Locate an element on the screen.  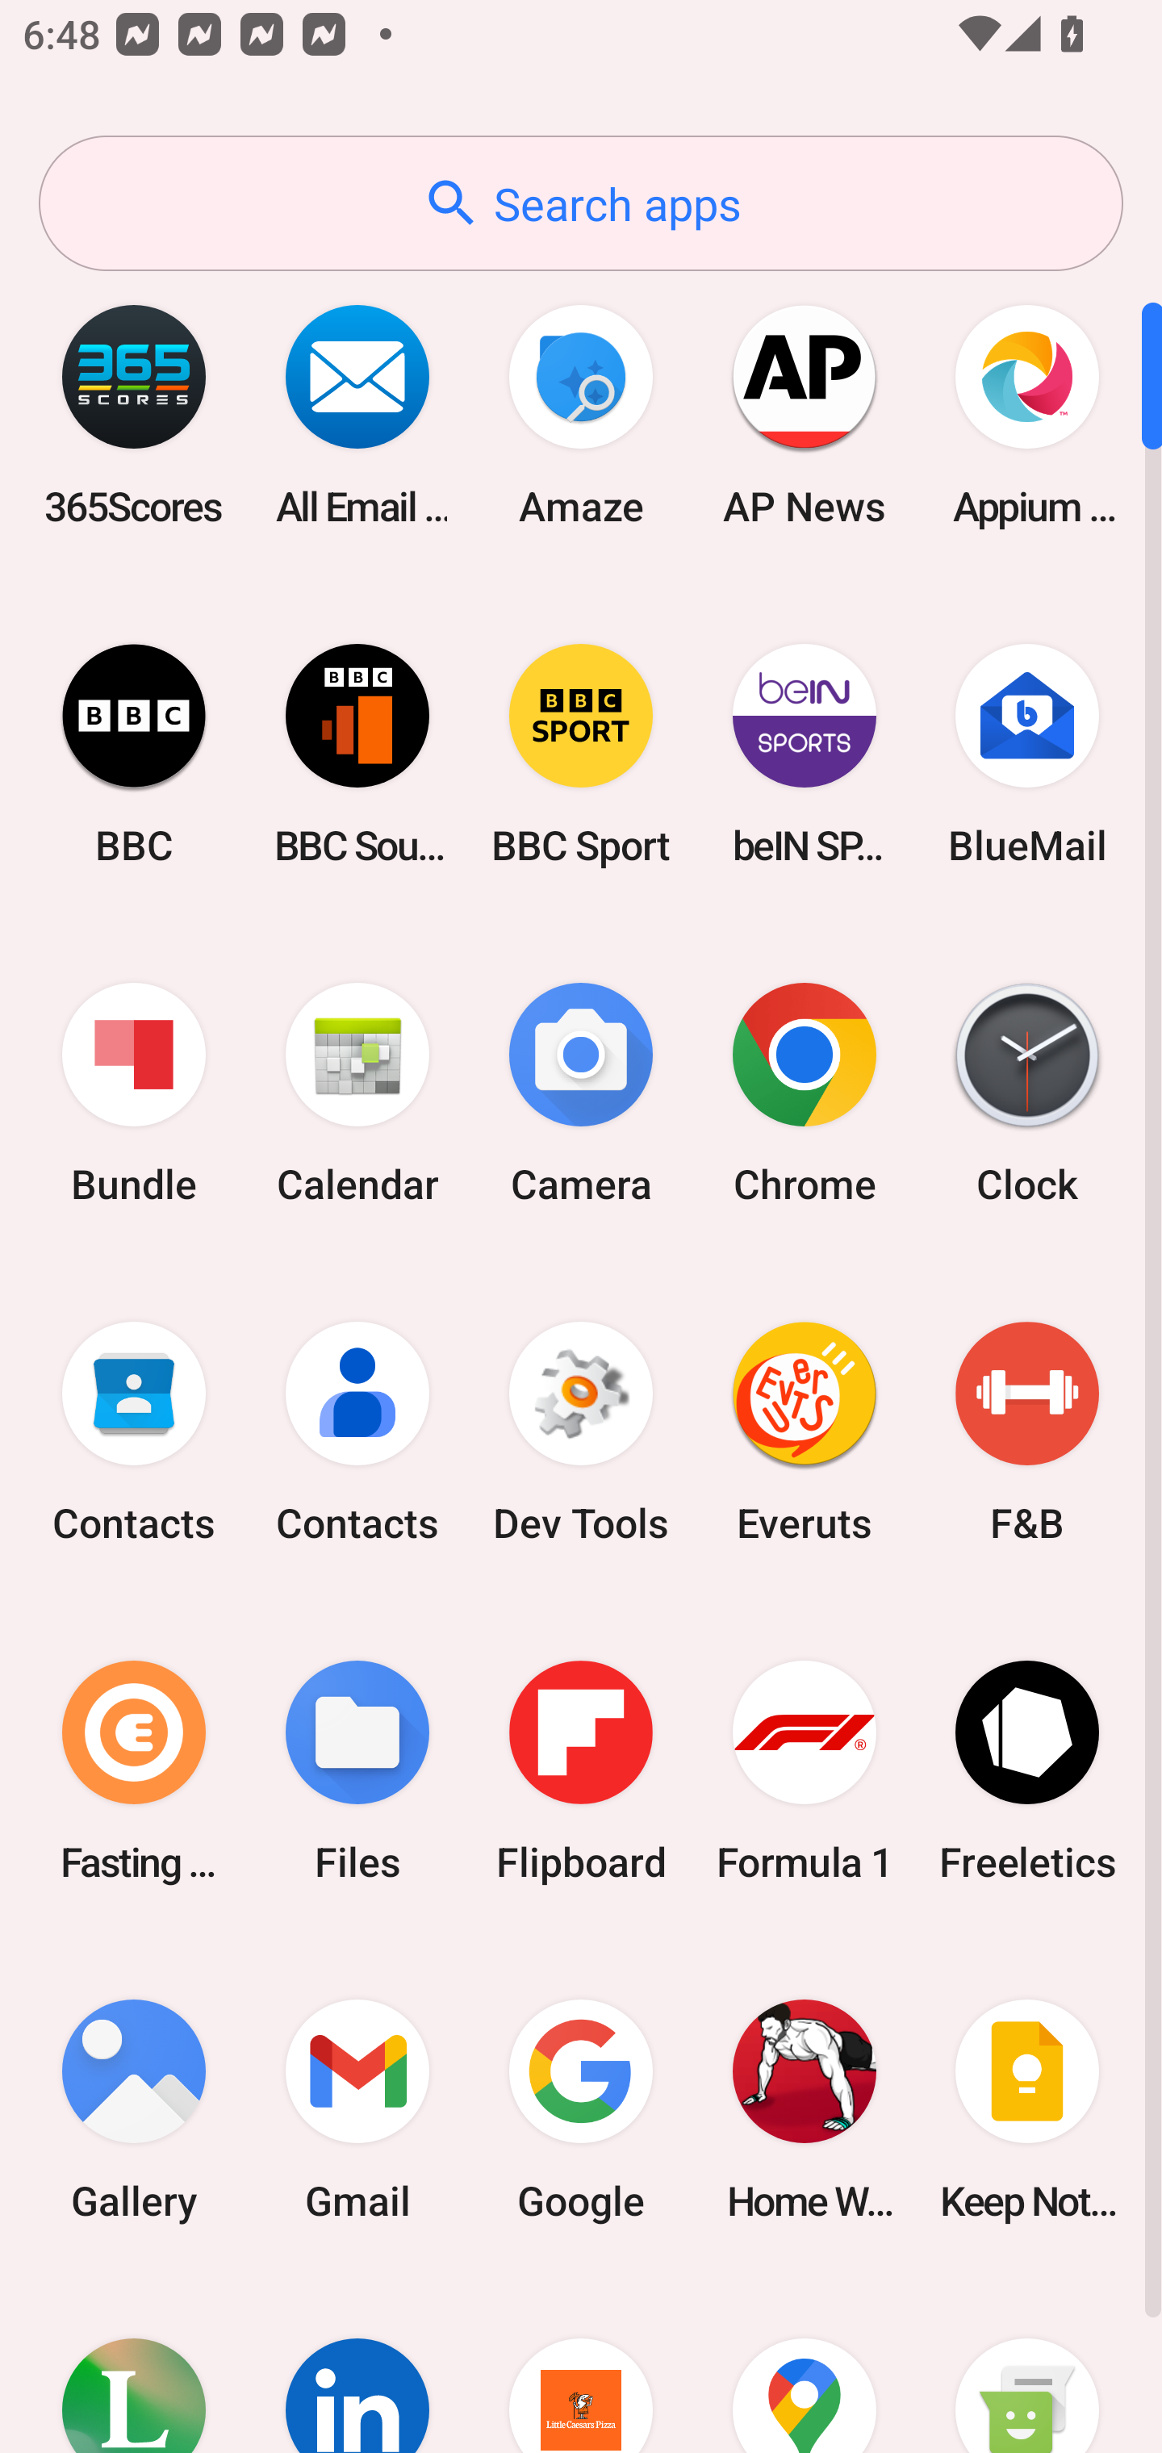
AP News is located at coordinates (804, 415).